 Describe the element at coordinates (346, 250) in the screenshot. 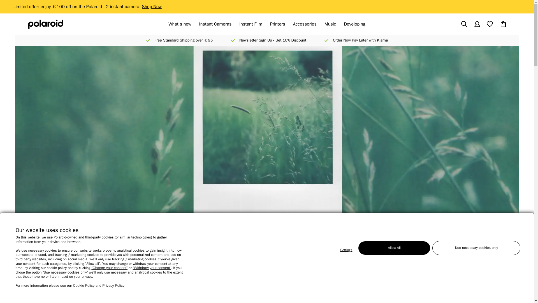

I see `Settings` at that location.